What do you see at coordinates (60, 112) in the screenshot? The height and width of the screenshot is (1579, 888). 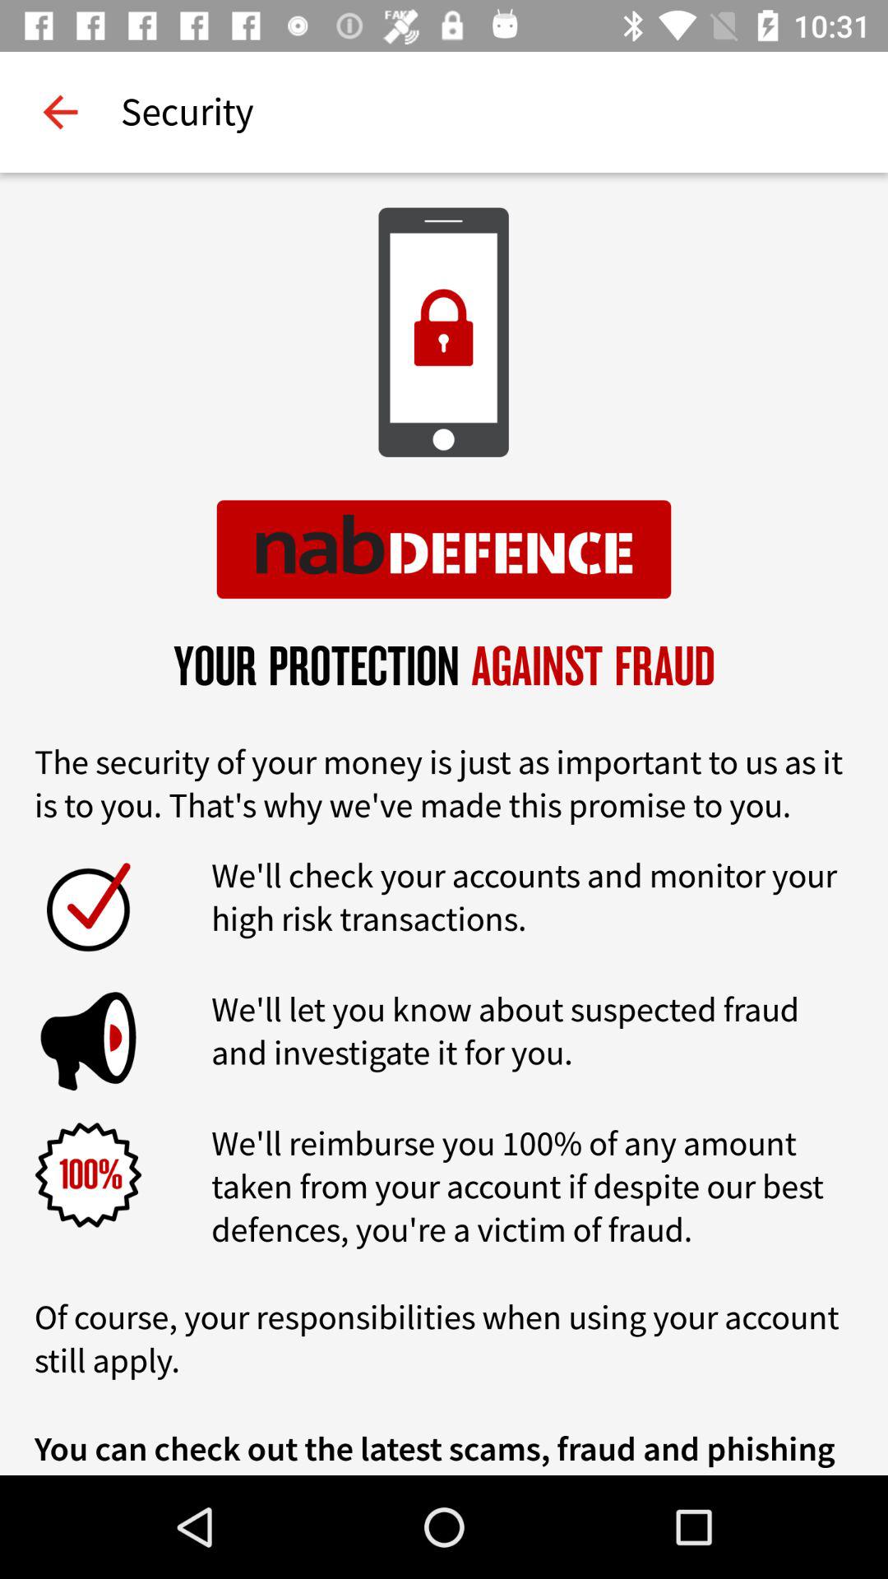 I see `launch item next to security icon` at bounding box center [60, 112].